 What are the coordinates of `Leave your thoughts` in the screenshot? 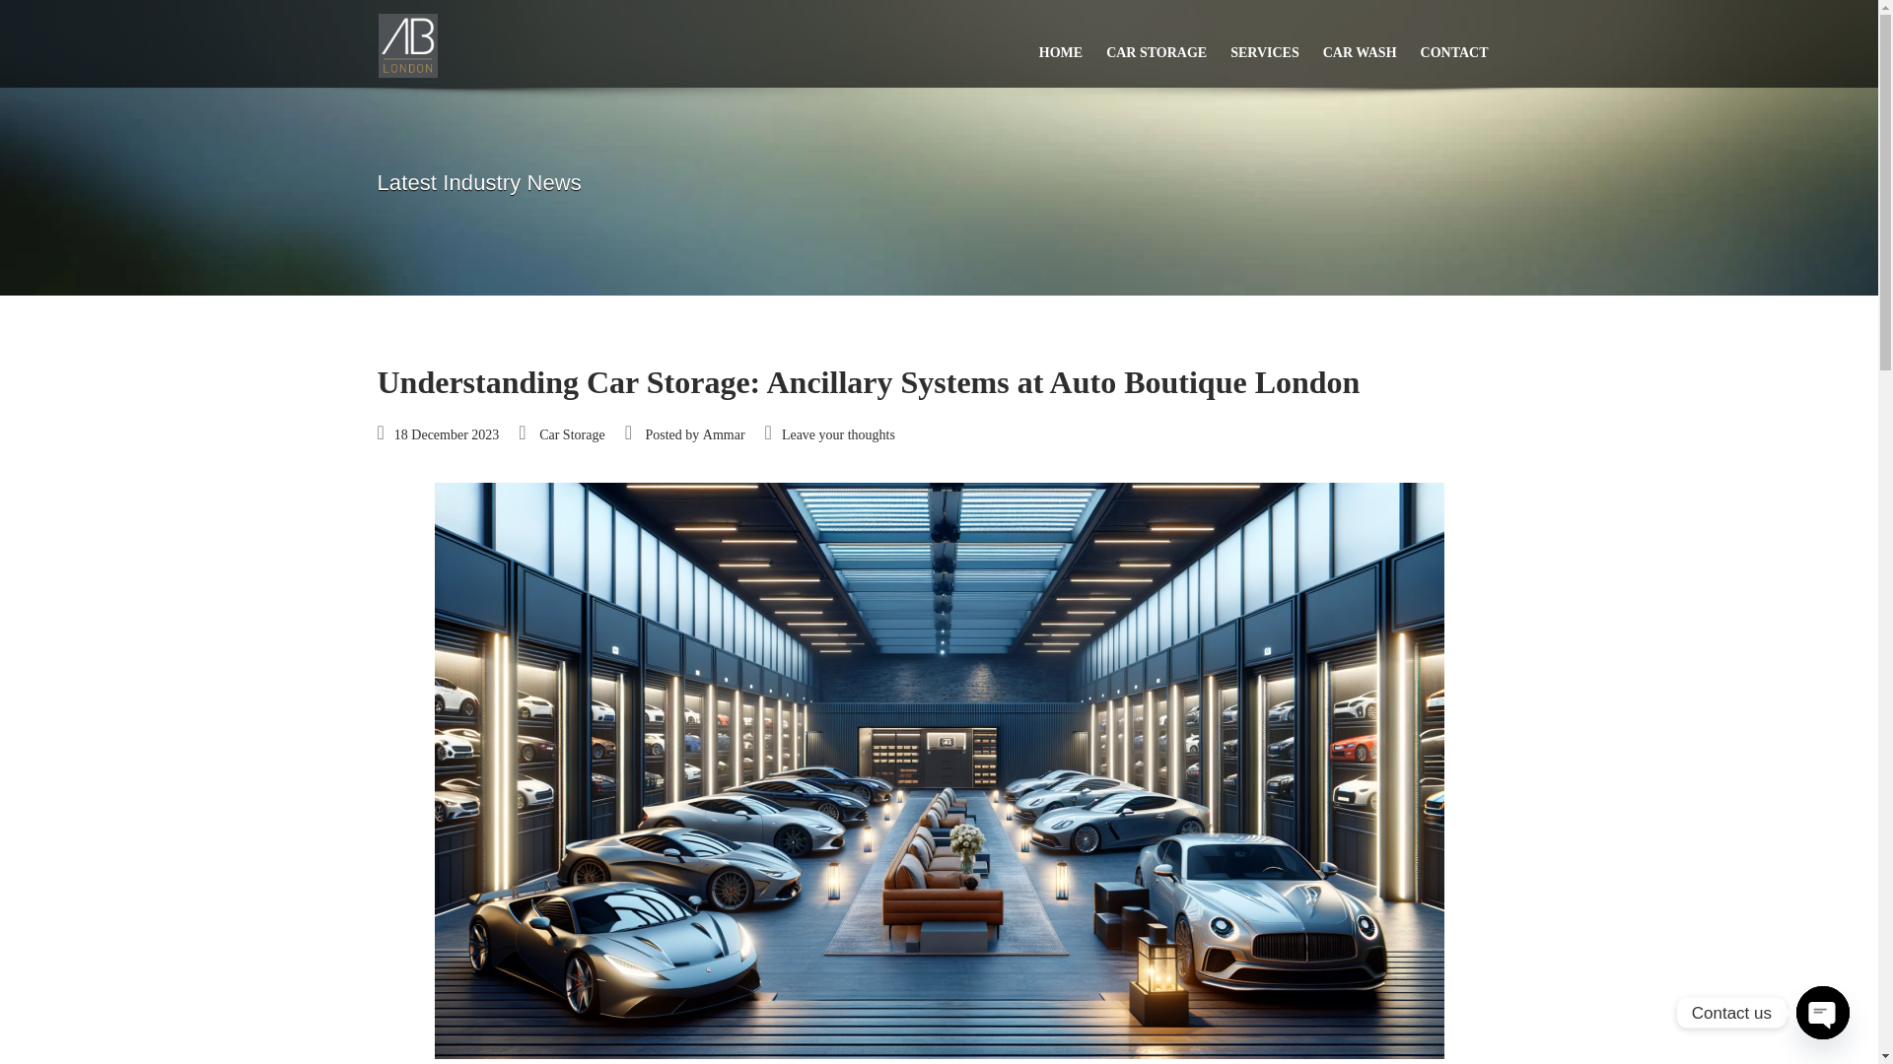 It's located at (838, 435).